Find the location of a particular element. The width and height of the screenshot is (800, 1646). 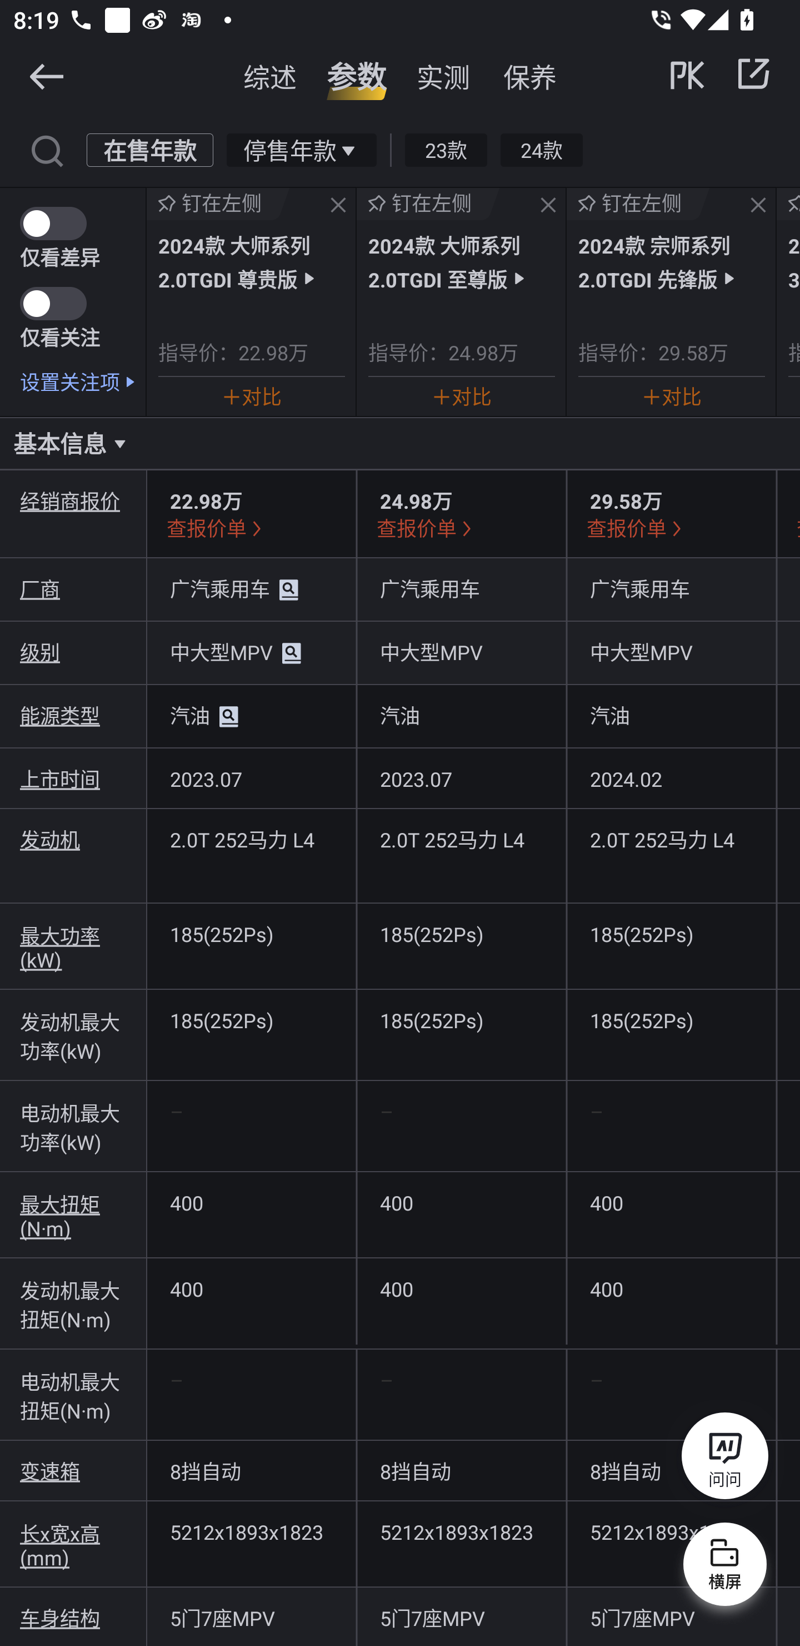

最大扭矩(N·m) is located at coordinates (73, 1214).